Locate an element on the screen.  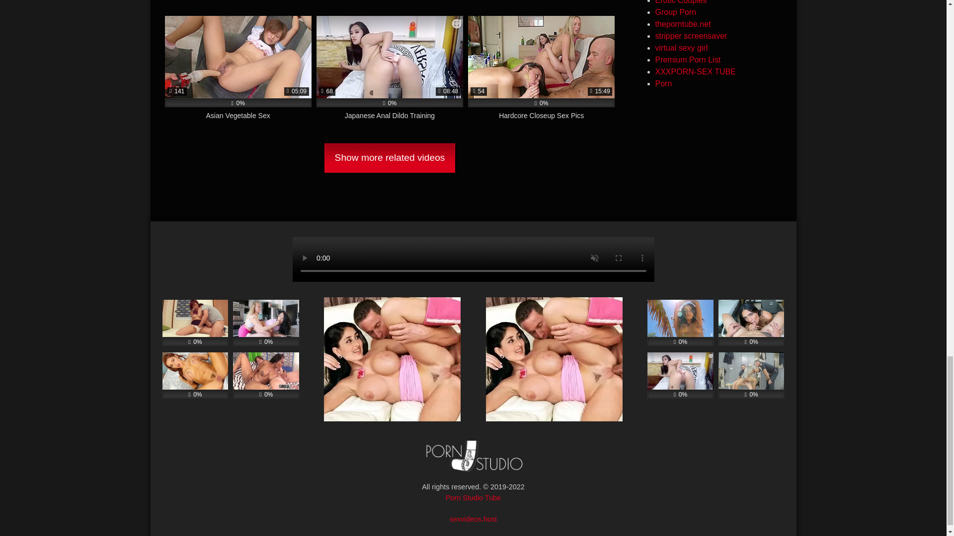
Pawg Gf Creampie is located at coordinates (390, 3).